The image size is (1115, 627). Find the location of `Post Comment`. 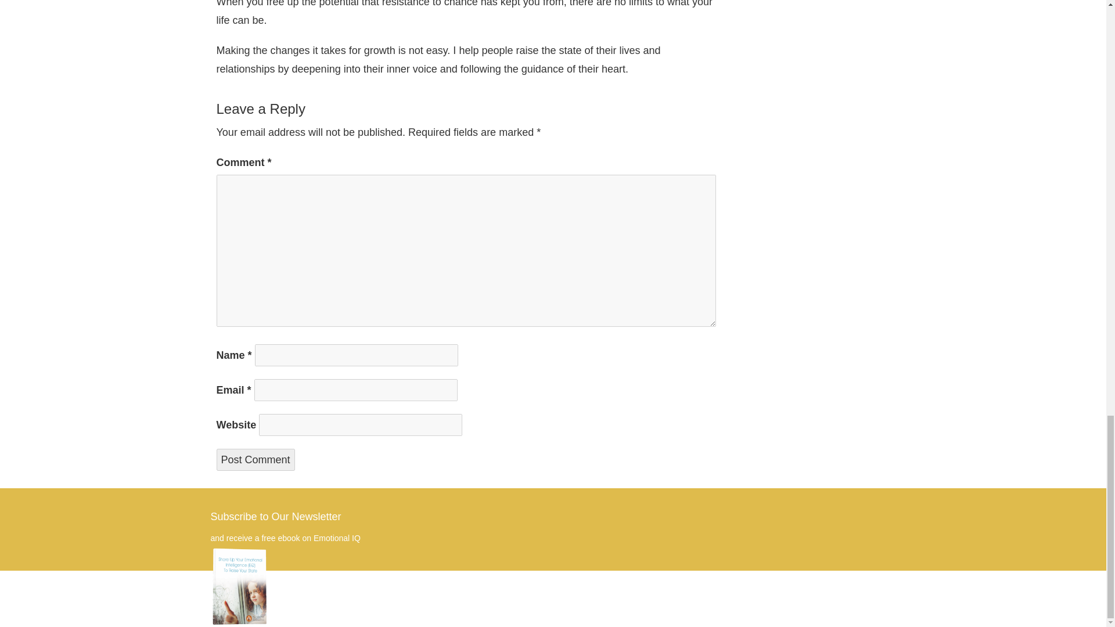

Post Comment is located at coordinates (255, 460).